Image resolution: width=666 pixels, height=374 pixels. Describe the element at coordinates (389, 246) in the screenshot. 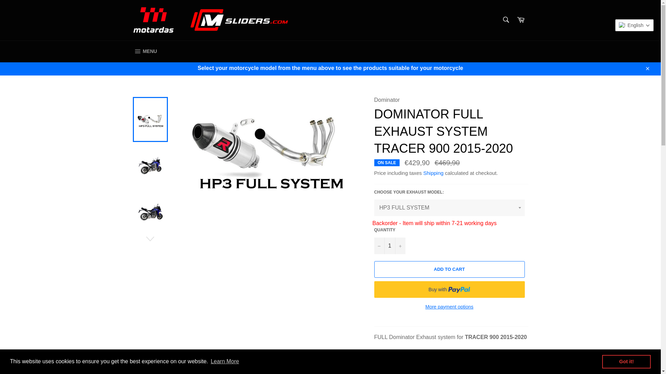

I see `1` at that location.